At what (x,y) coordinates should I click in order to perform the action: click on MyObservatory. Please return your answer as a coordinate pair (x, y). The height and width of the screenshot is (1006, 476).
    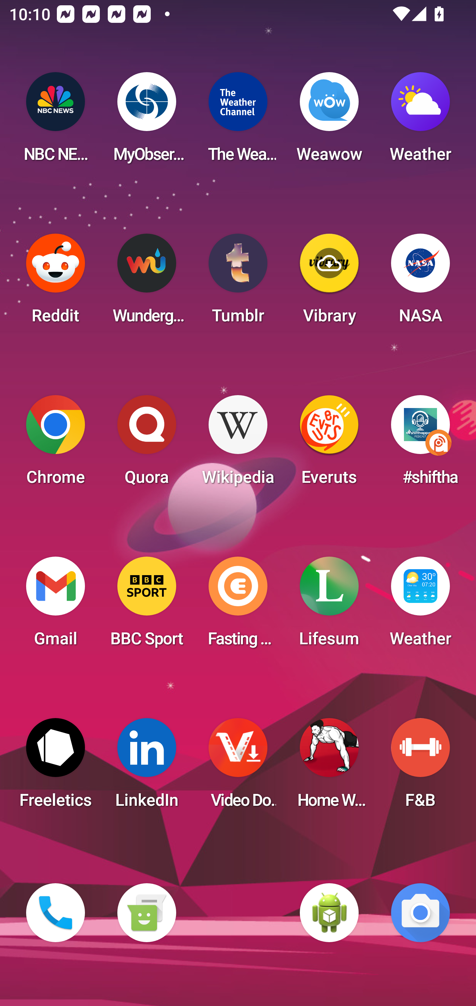
    Looking at the image, I should click on (146, 121).